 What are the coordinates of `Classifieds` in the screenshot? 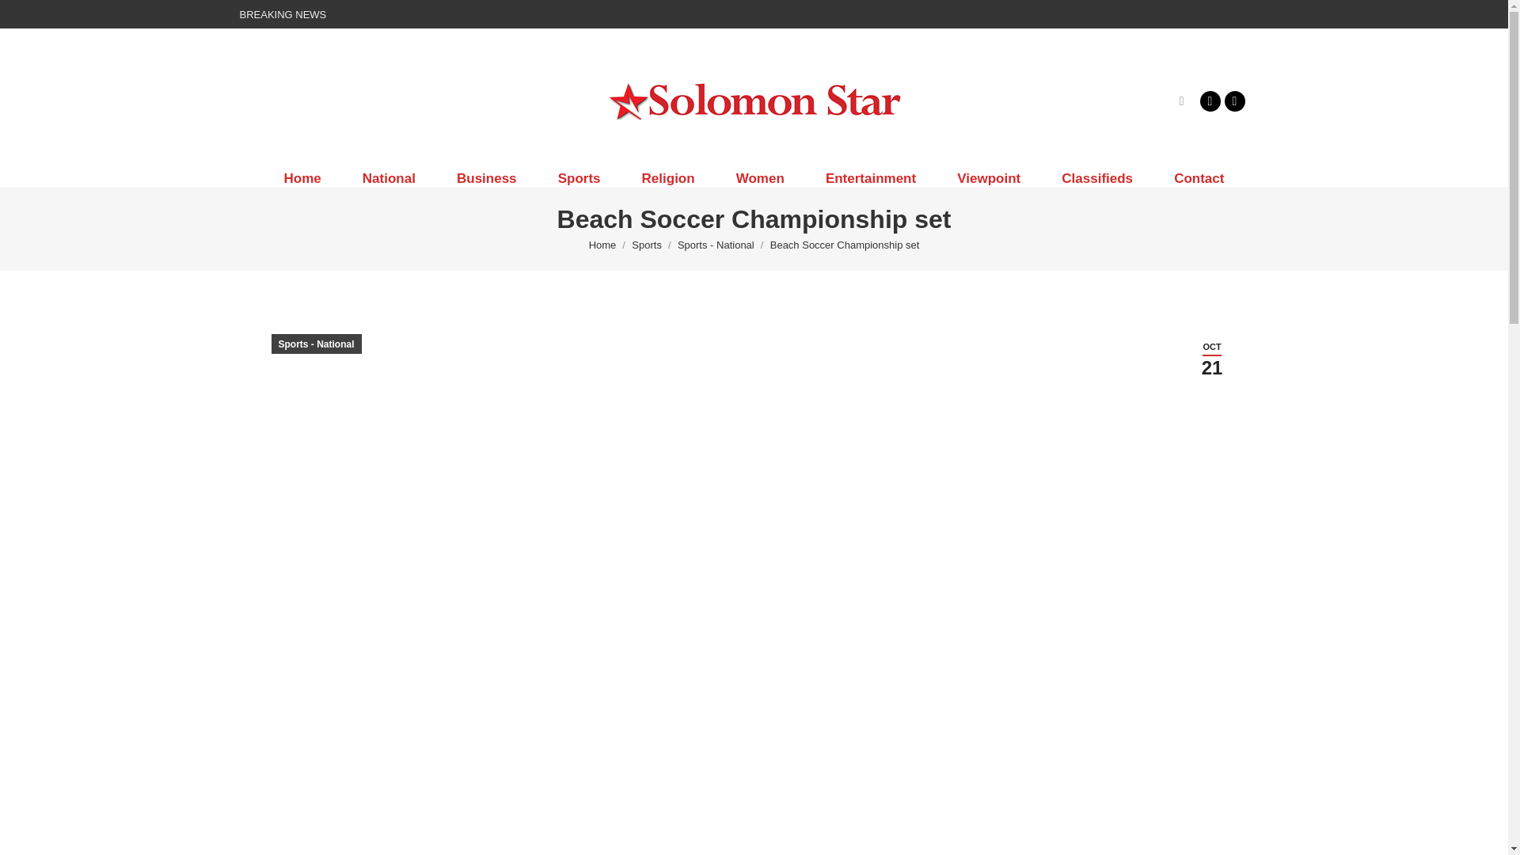 It's located at (1097, 178).